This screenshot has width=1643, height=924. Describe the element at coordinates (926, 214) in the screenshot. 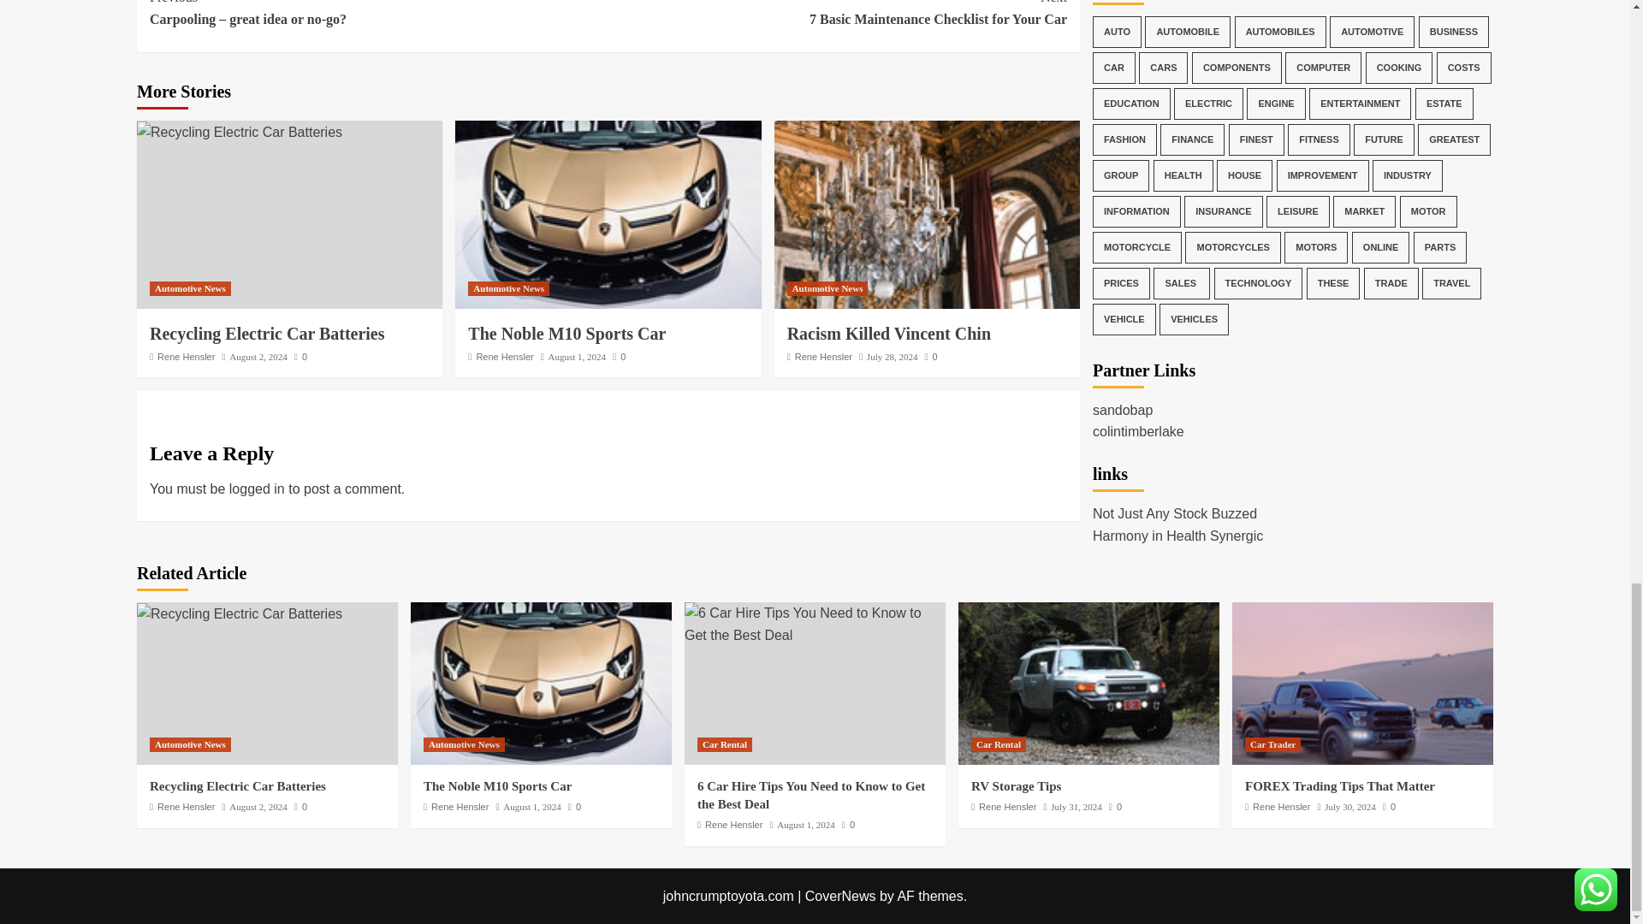

I see `Racism Killed Vincent Chin` at that location.